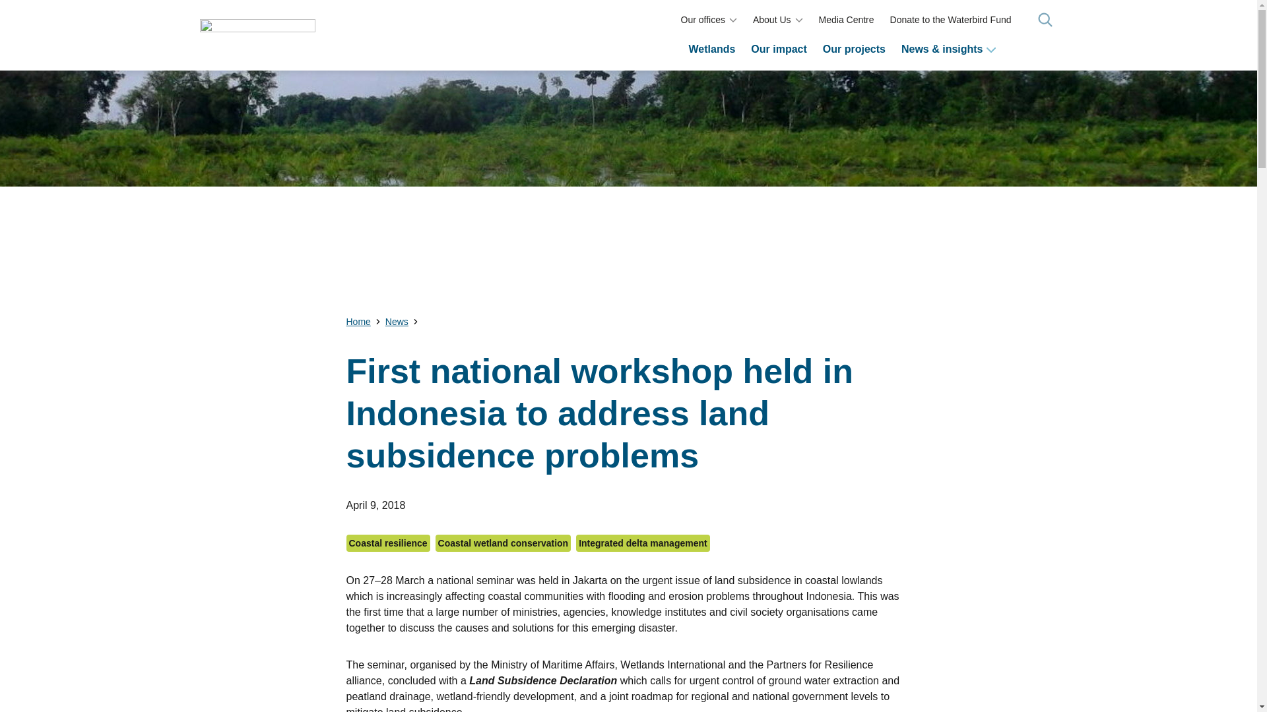 The image size is (1267, 712). I want to click on Media Centre, so click(846, 20).